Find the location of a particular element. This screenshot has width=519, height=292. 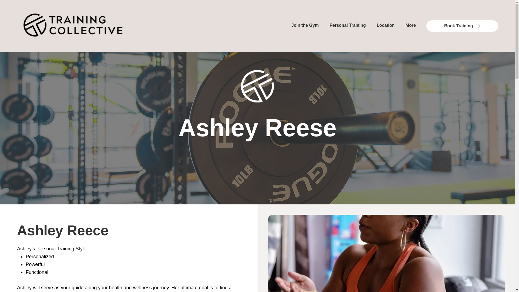

Join the Gym is located at coordinates (462, 26).